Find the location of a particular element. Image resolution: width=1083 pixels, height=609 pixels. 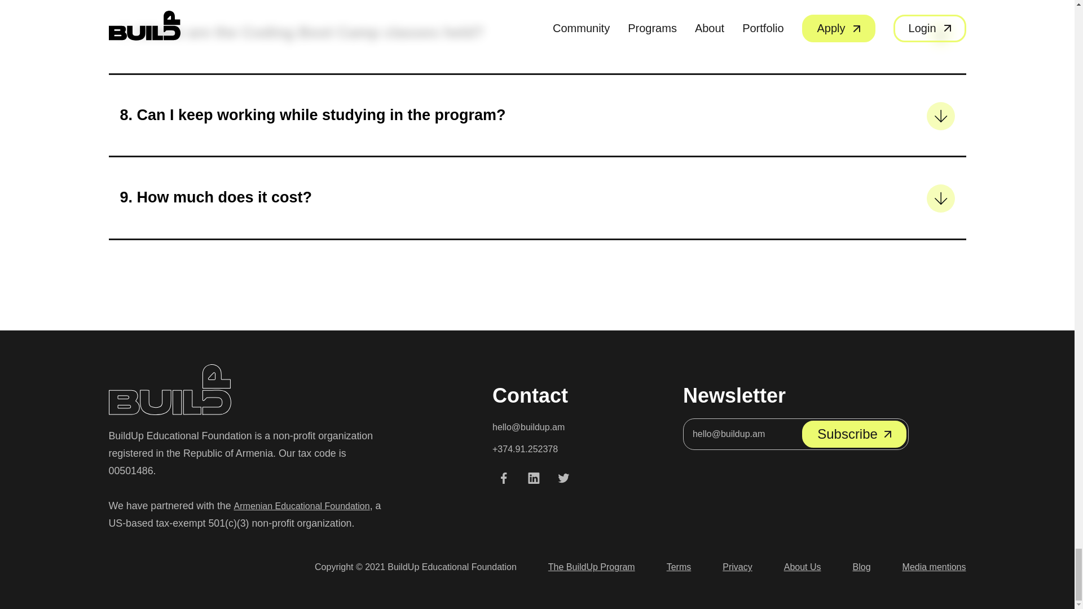

Privacy is located at coordinates (737, 567).